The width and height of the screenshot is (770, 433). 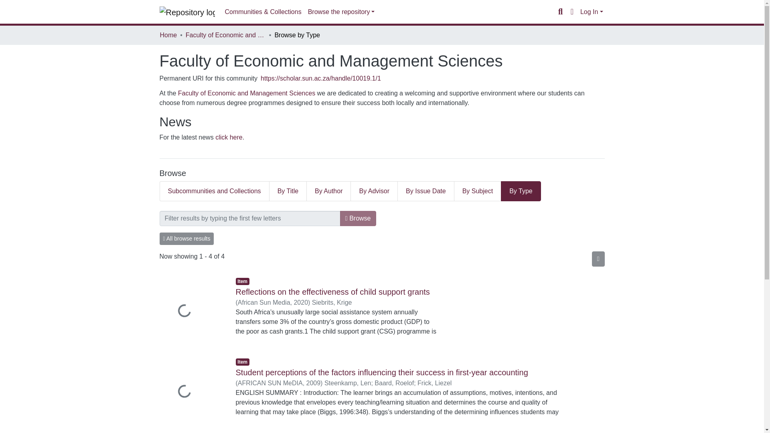 I want to click on All browse results, so click(x=186, y=239).